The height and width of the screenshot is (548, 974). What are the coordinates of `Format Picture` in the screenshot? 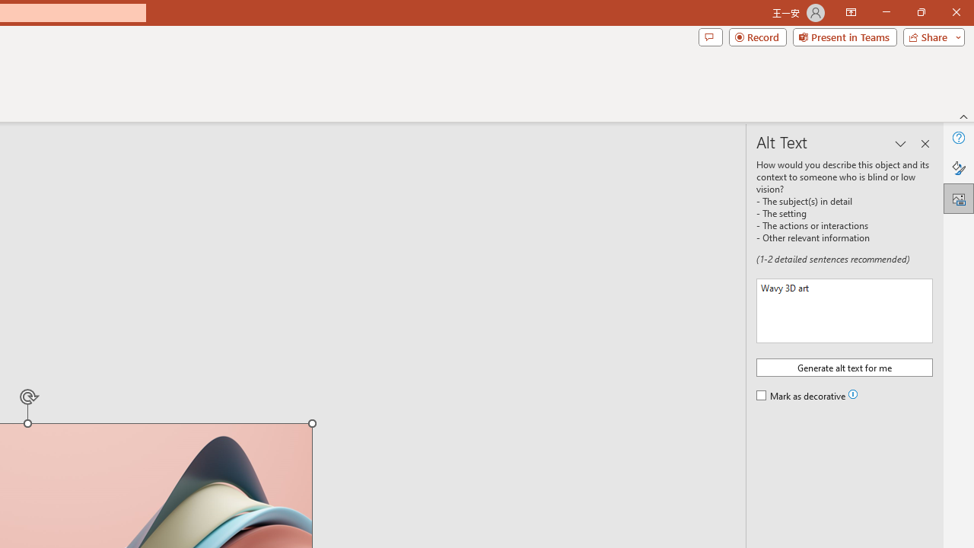 It's located at (959, 167).